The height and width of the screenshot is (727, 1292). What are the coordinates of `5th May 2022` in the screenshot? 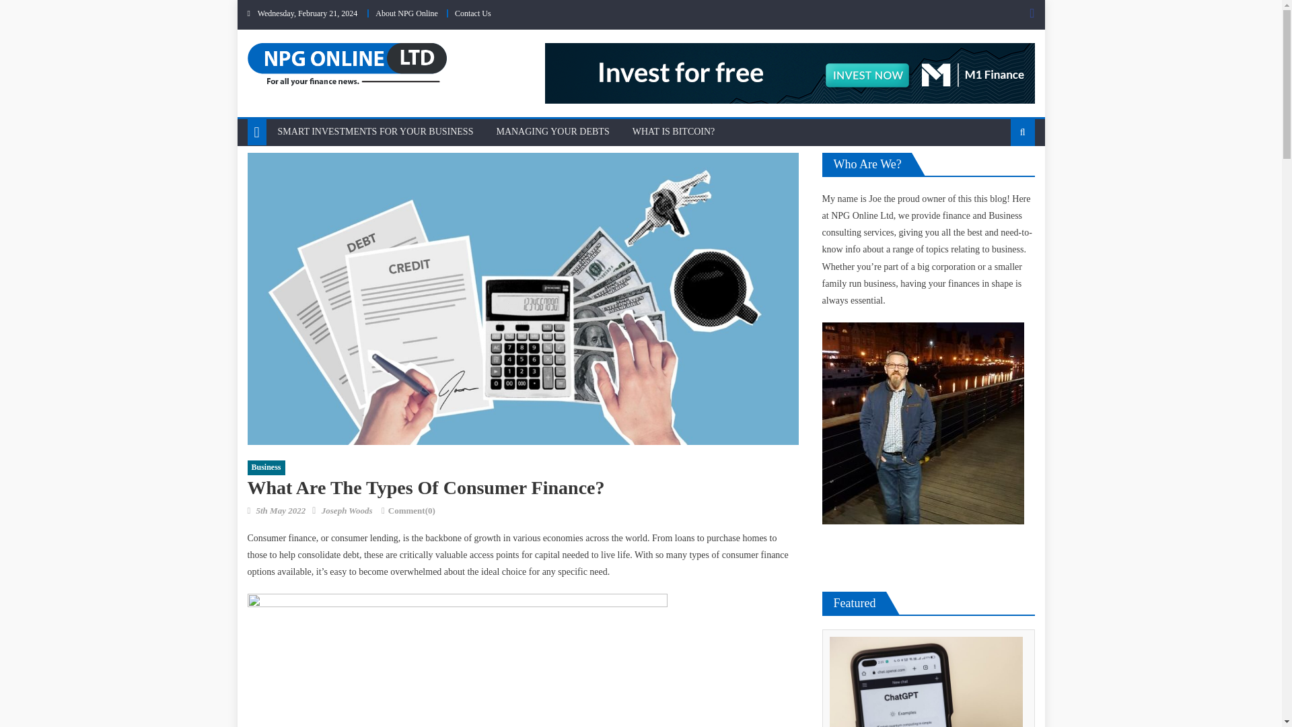 It's located at (280, 510).